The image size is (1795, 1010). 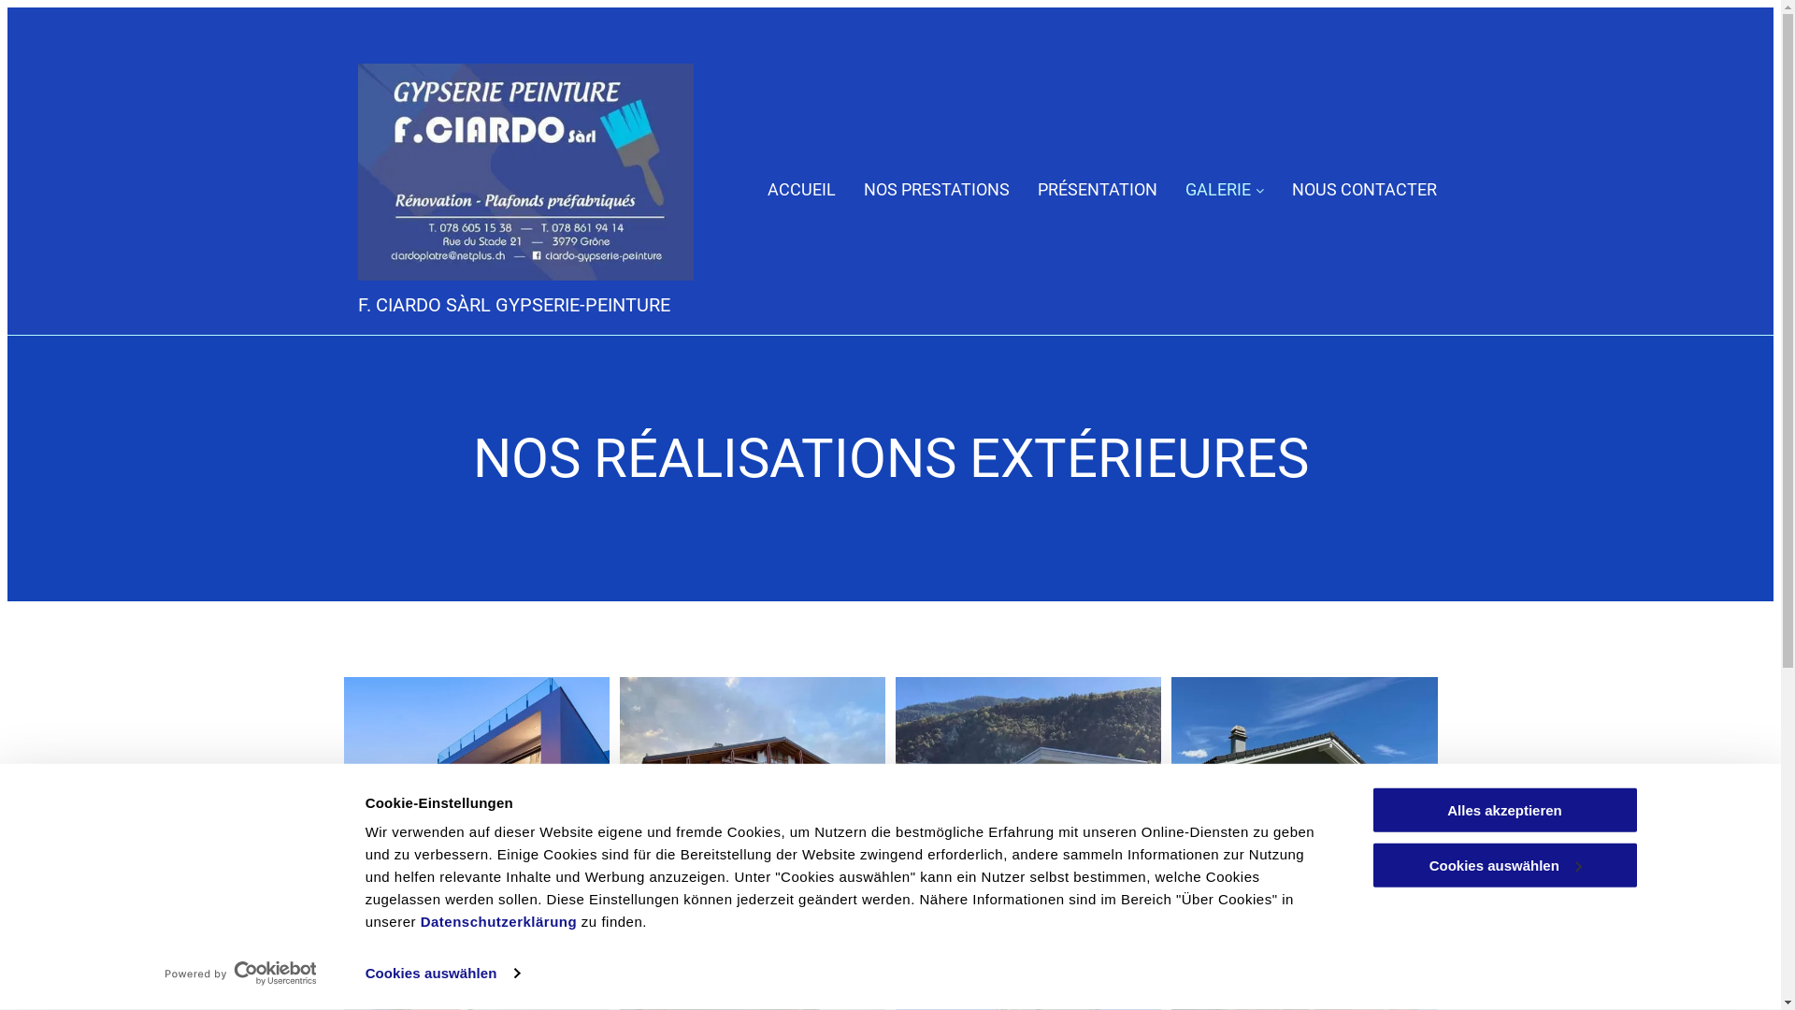 What do you see at coordinates (1365, 190) in the screenshot?
I see `NOUS CONTACTER` at bounding box center [1365, 190].